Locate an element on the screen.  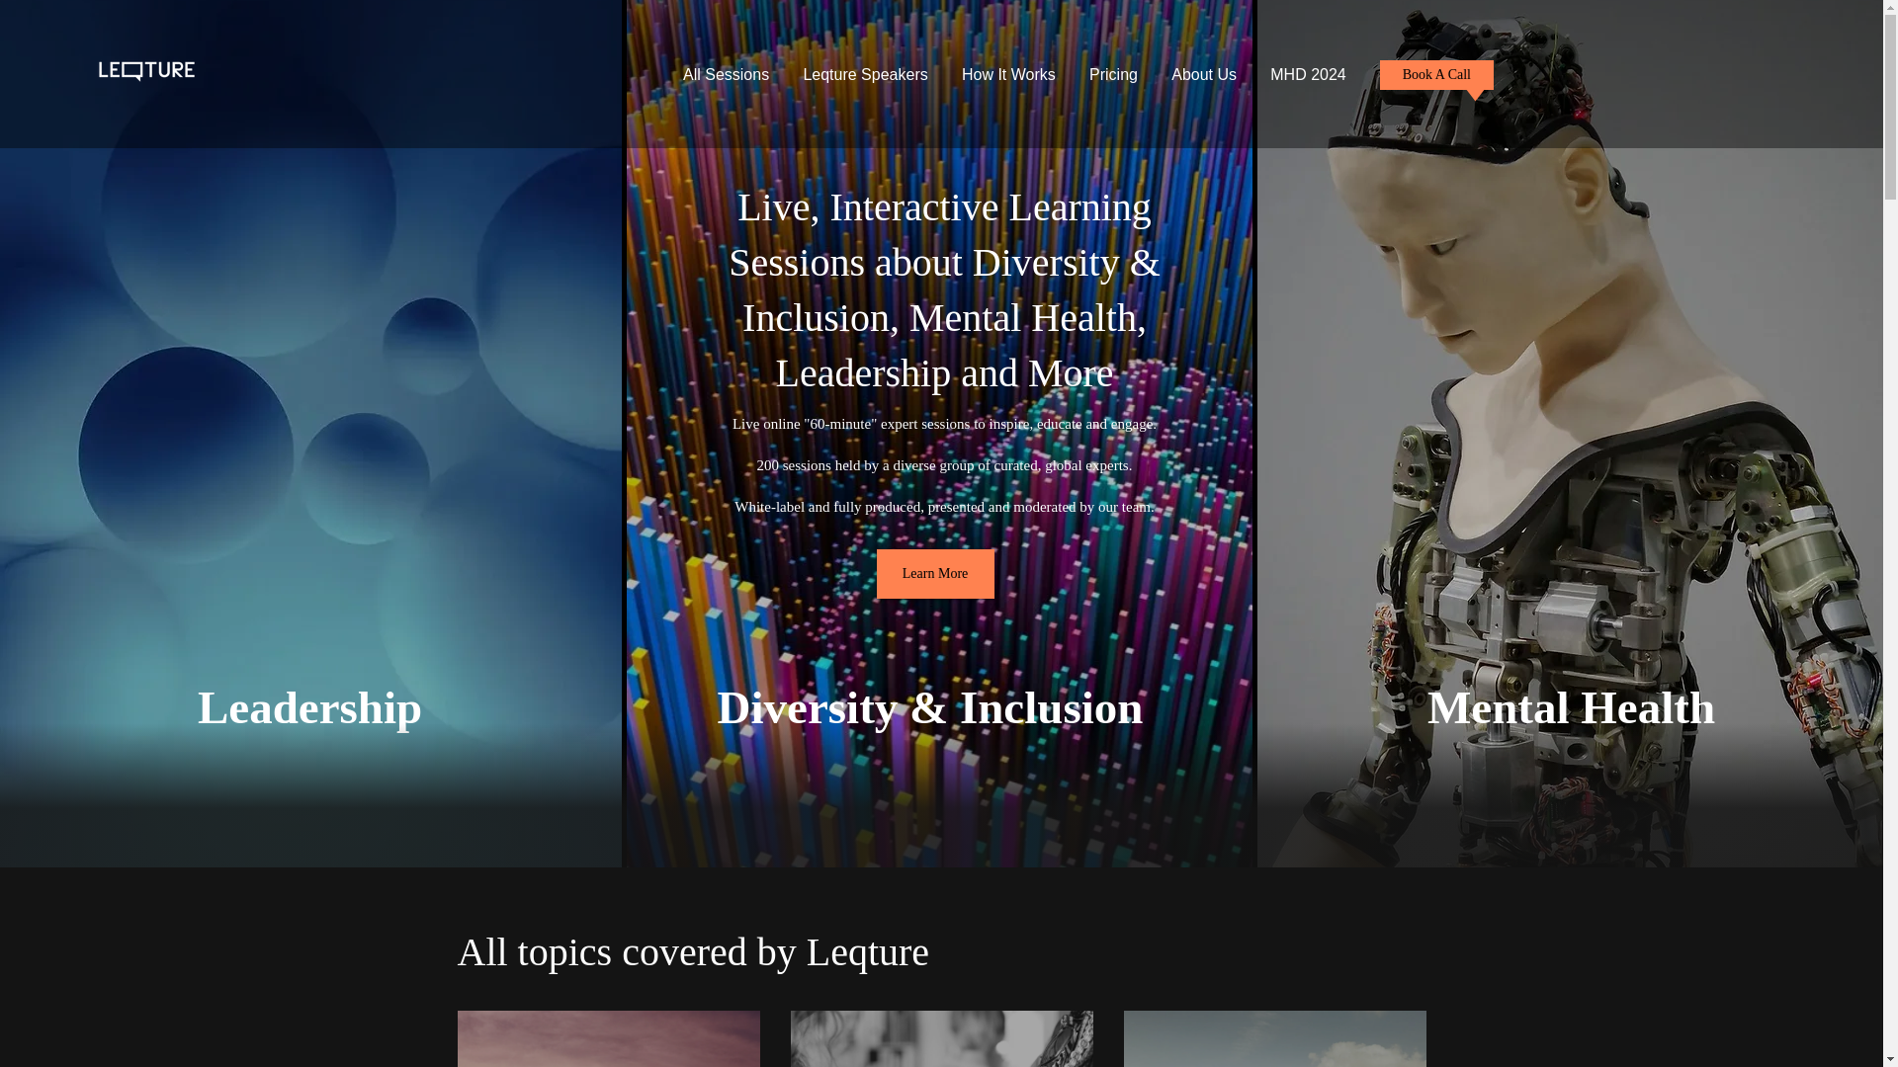
Learn More is located at coordinates (935, 573).